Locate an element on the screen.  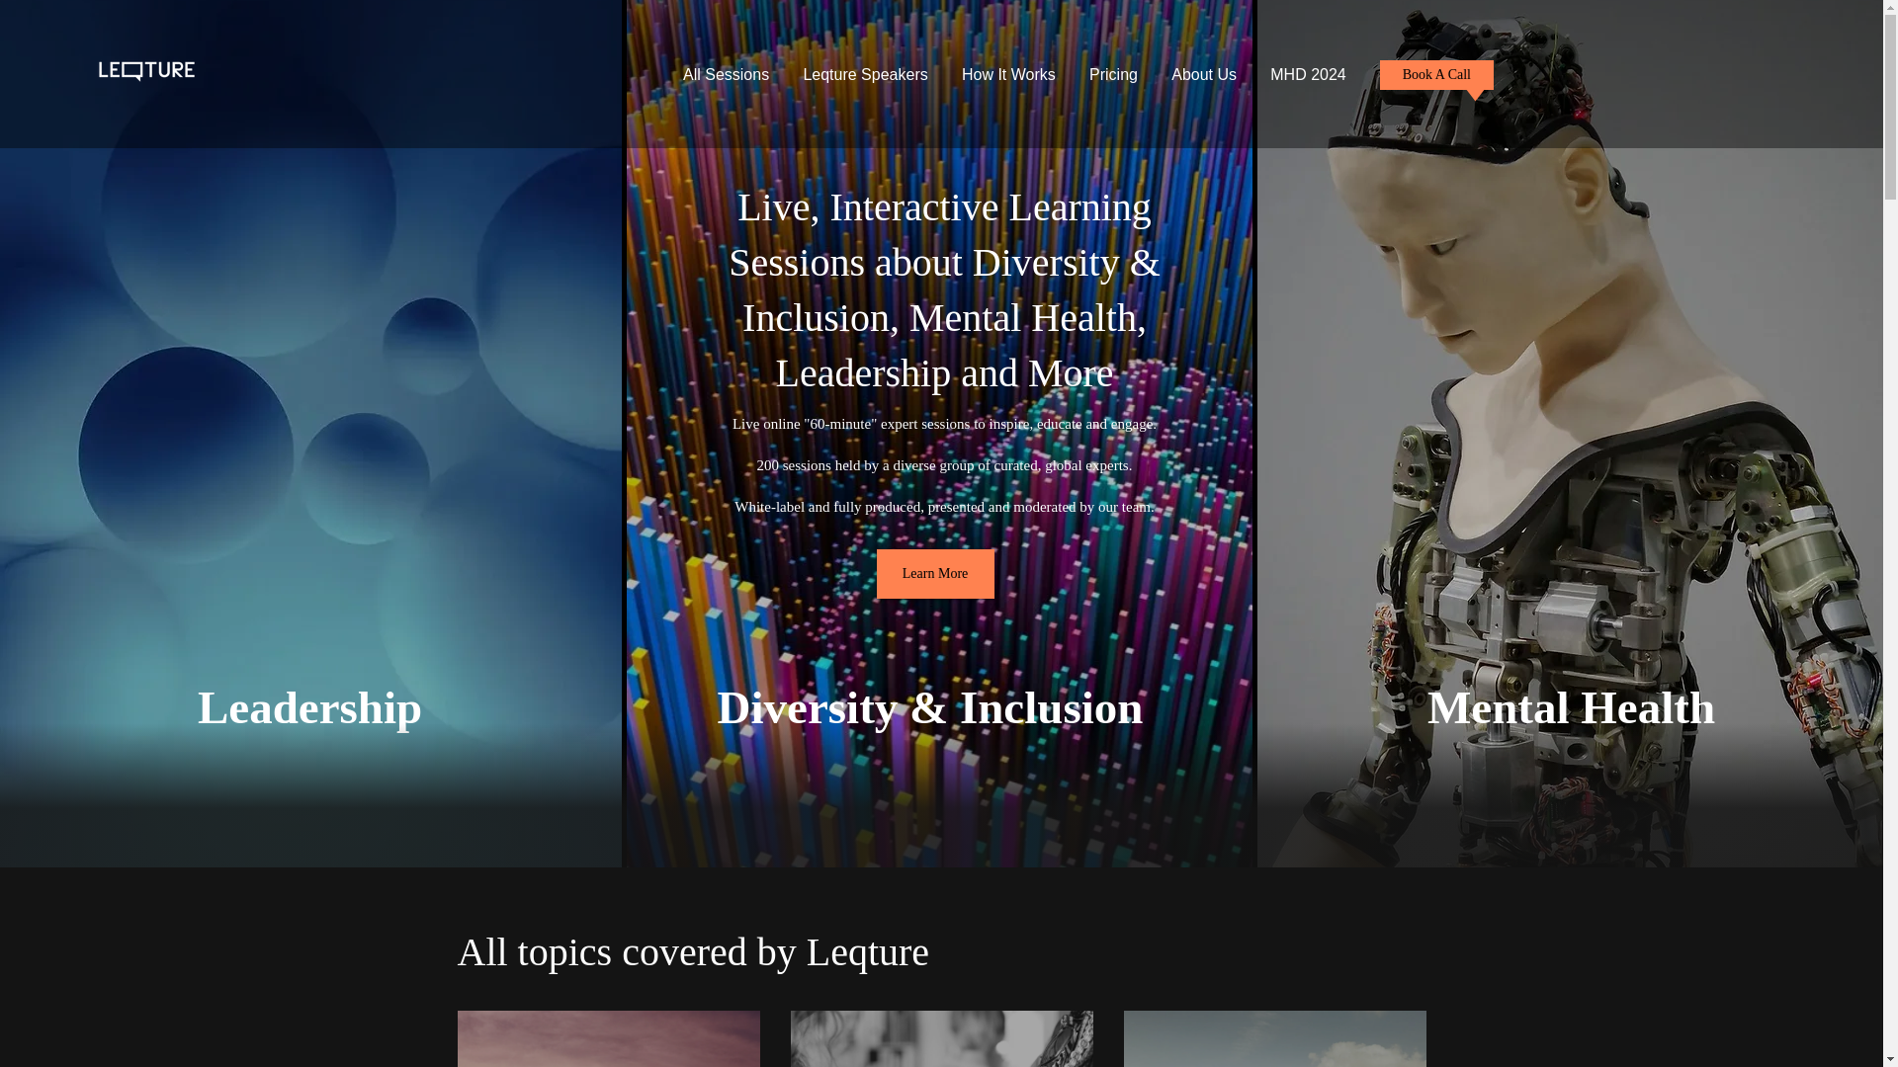
Learn More is located at coordinates (935, 573).